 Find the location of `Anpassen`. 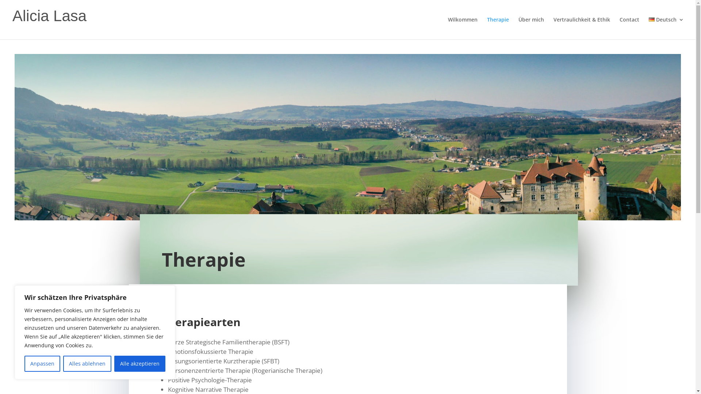

Anpassen is located at coordinates (42, 364).